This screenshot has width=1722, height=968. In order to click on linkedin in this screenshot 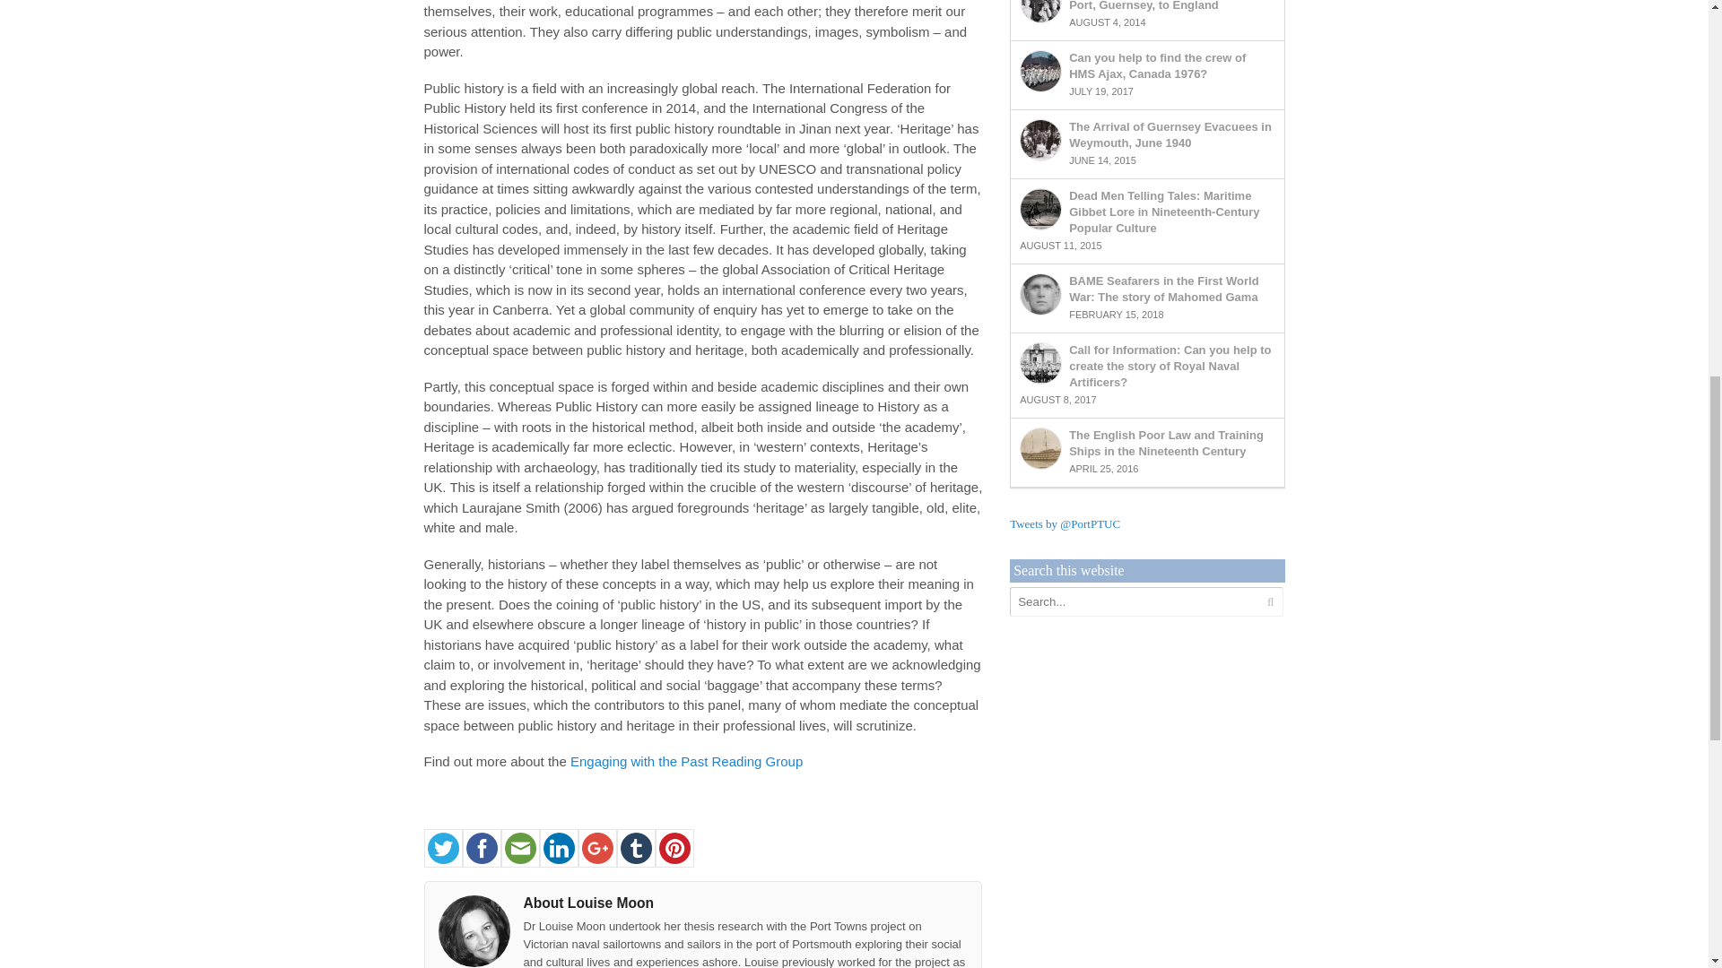, I will do `click(560, 848)`.